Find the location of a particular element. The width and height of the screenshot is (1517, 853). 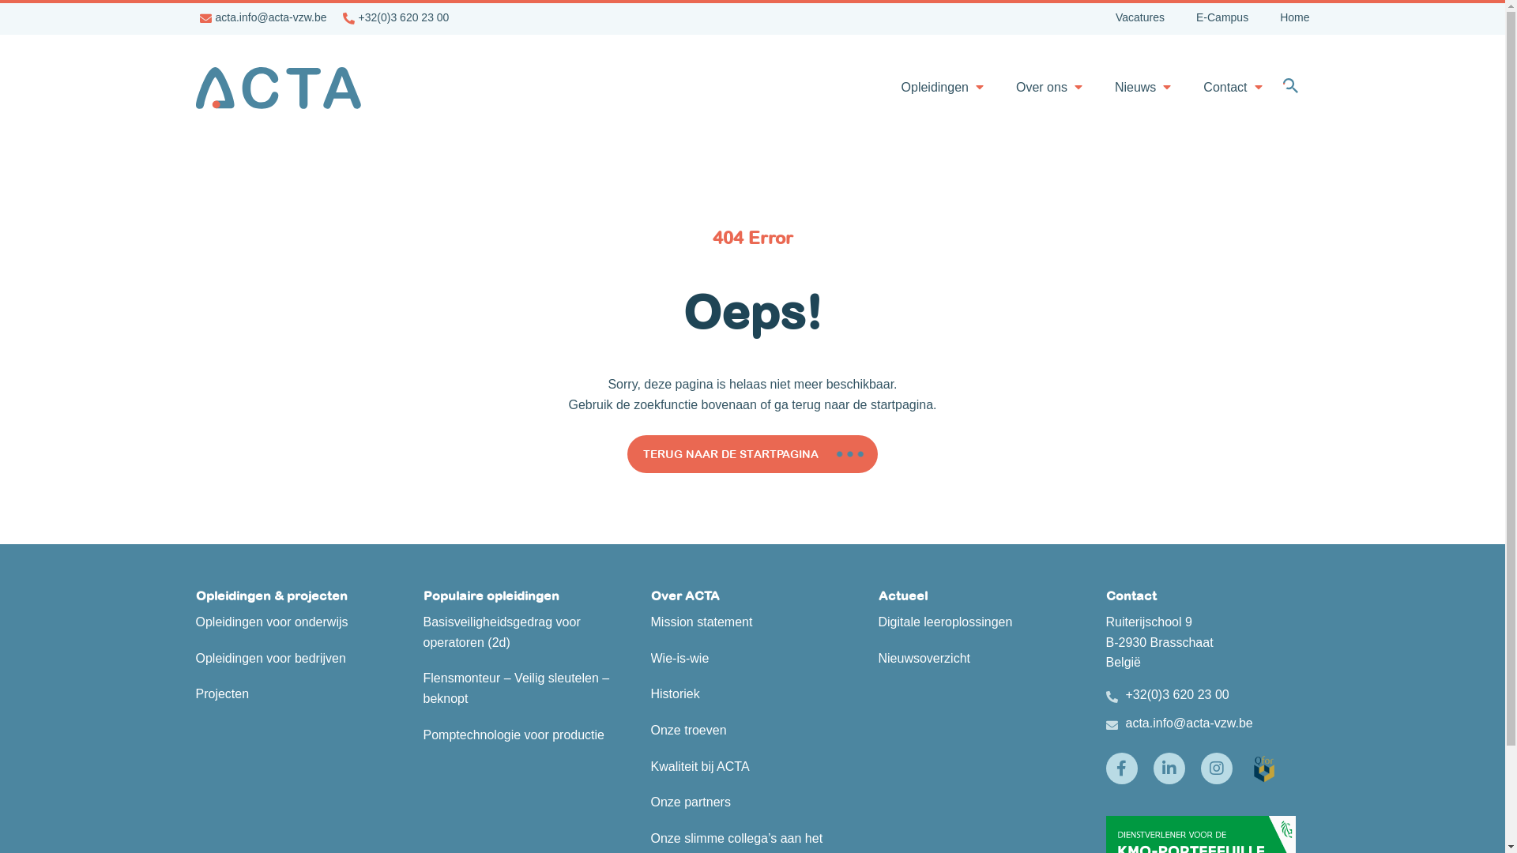

Vacatures is located at coordinates (1140, 14).